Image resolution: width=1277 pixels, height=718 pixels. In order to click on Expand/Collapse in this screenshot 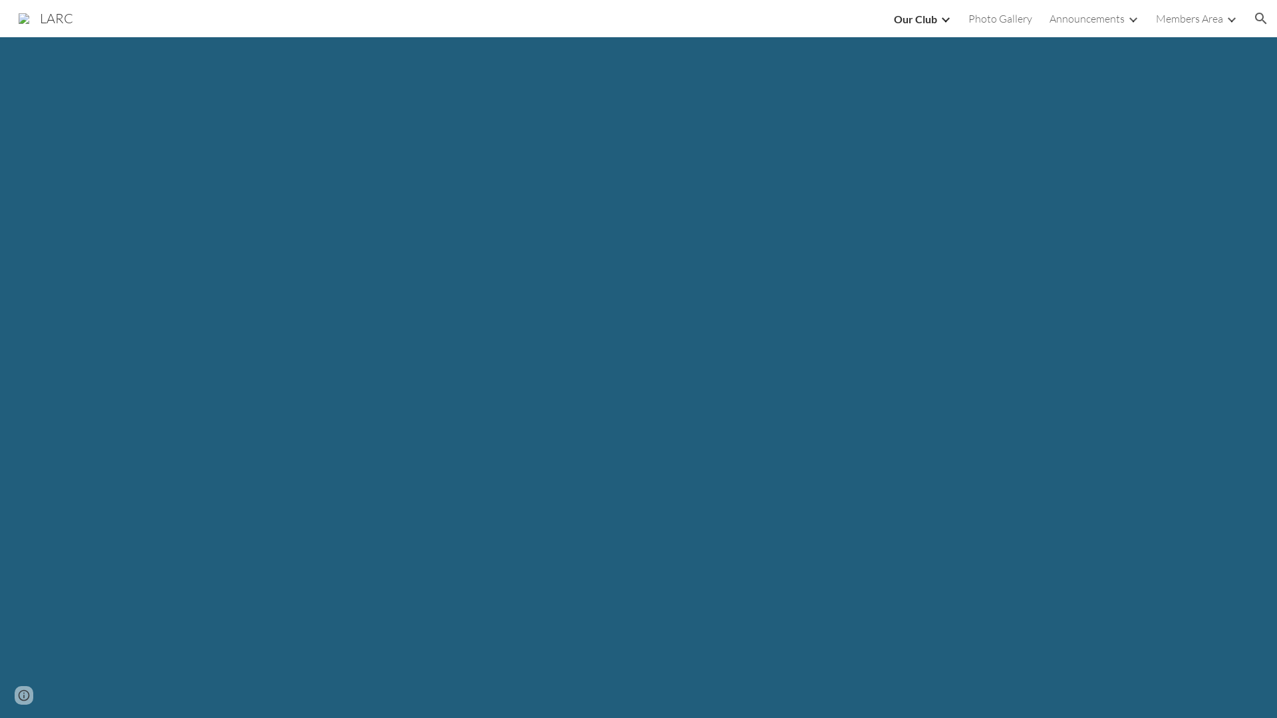, I will do `click(1231, 19)`.